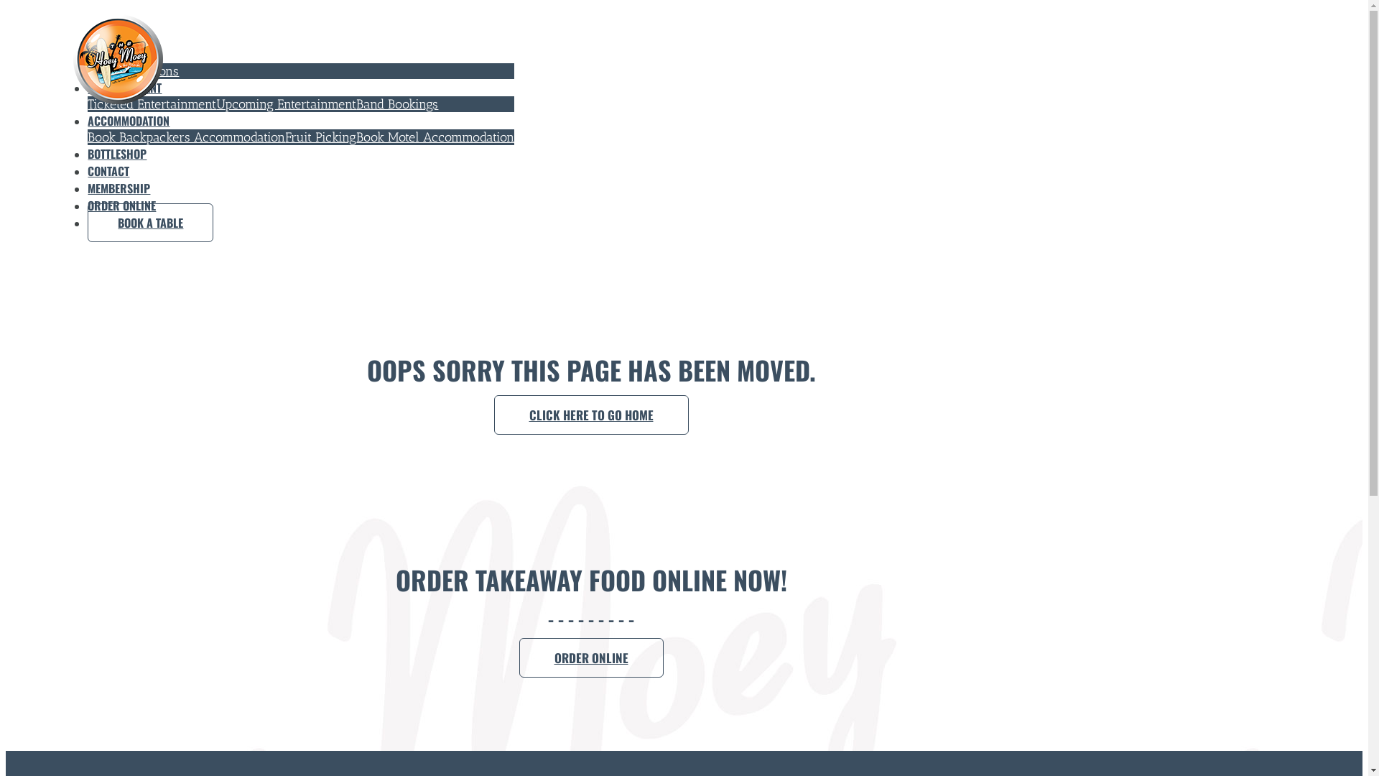 This screenshot has height=776, width=1379. I want to click on Functions, so click(152, 71).